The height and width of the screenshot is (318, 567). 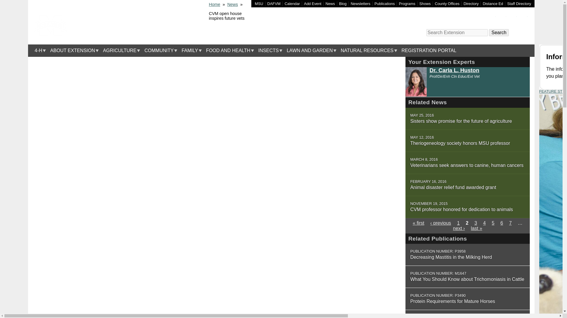 I want to click on Programs, so click(x=407, y=4).